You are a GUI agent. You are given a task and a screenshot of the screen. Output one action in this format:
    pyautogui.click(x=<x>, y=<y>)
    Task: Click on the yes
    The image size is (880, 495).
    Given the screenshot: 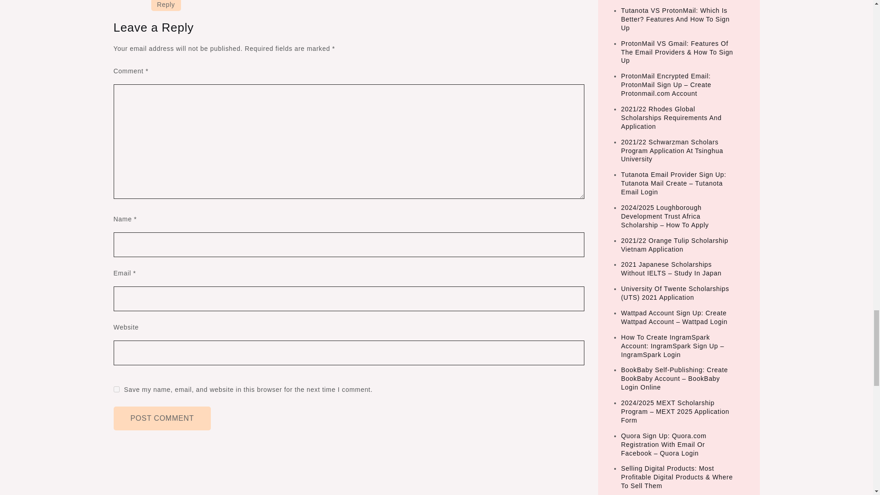 What is the action you would take?
    pyautogui.click(x=116, y=390)
    